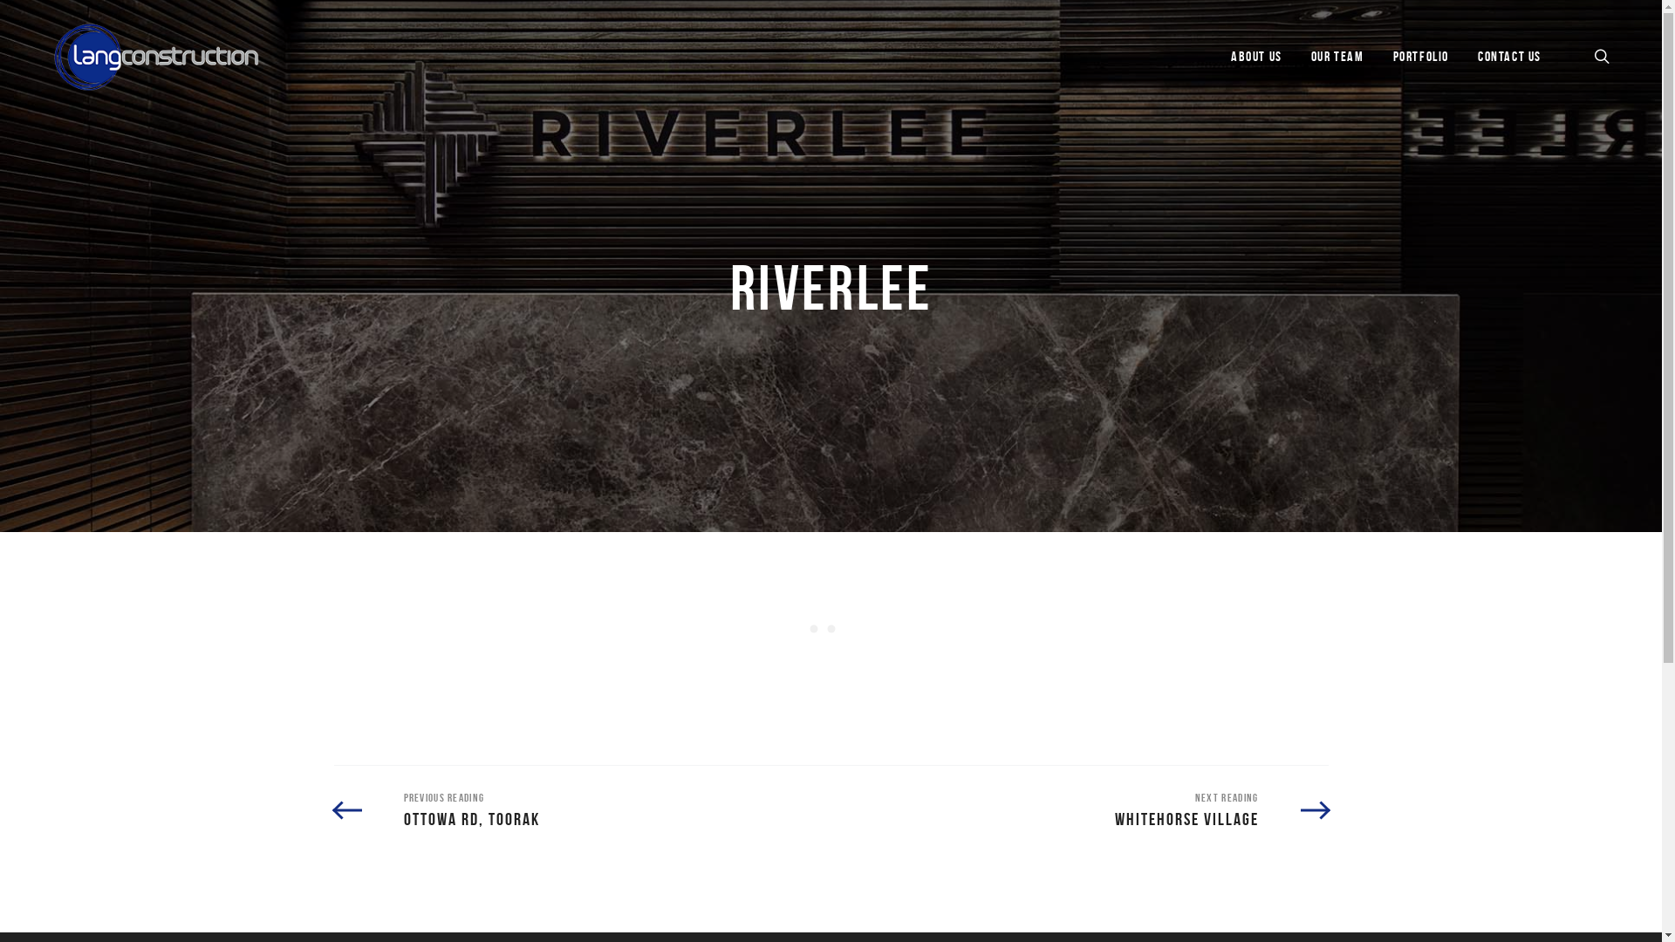 This screenshot has width=1675, height=942. What do you see at coordinates (628, 664) in the screenshot?
I see `About Us` at bounding box center [628, 664].